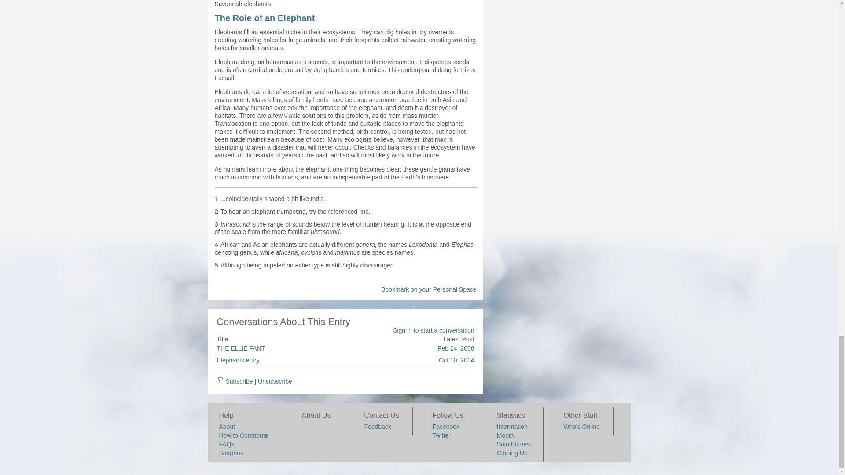 This screenshot has height=475, width=845. Describe the element at coordinates (433, 330) in the screenshot. I see `sign in to start a conversation` at that location.